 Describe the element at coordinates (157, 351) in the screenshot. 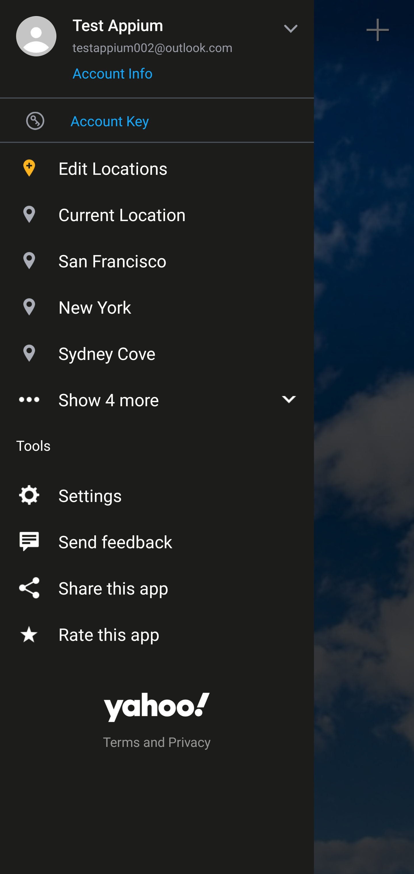

I see `Sydney Cove` at that location.